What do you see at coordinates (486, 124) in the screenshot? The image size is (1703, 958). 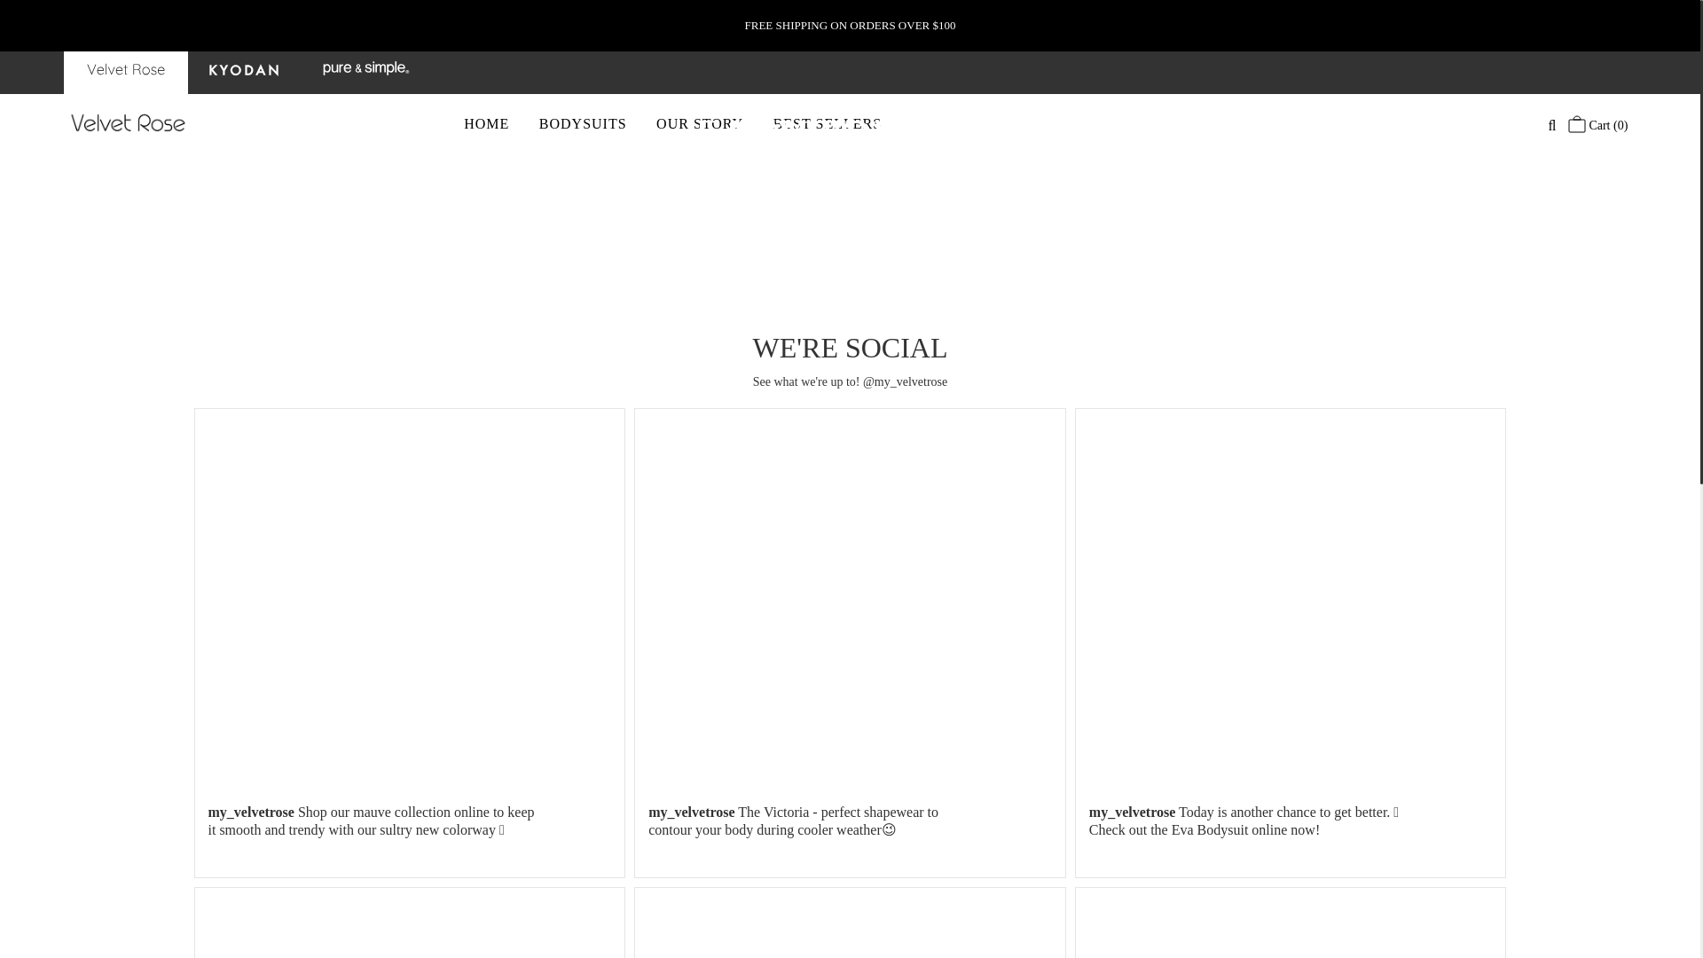 I see `HOME` at bounding box center [486, 124].